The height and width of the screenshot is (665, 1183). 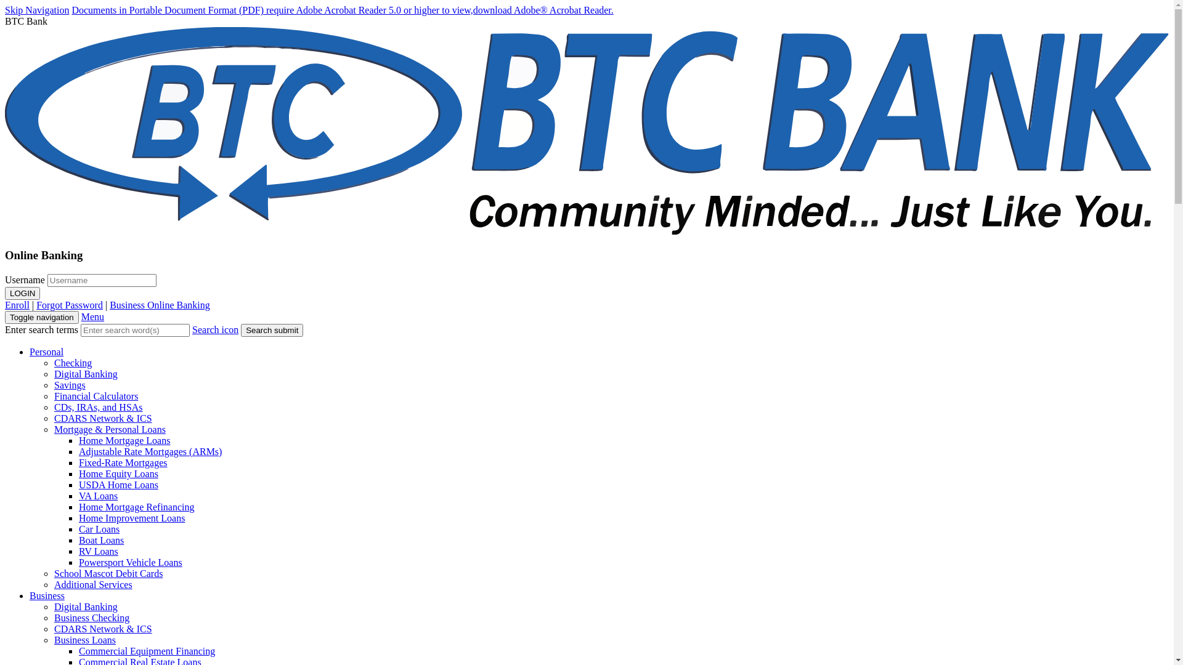 I want to click on Mortgage & Personal Loans, so click(x=110, y=430).